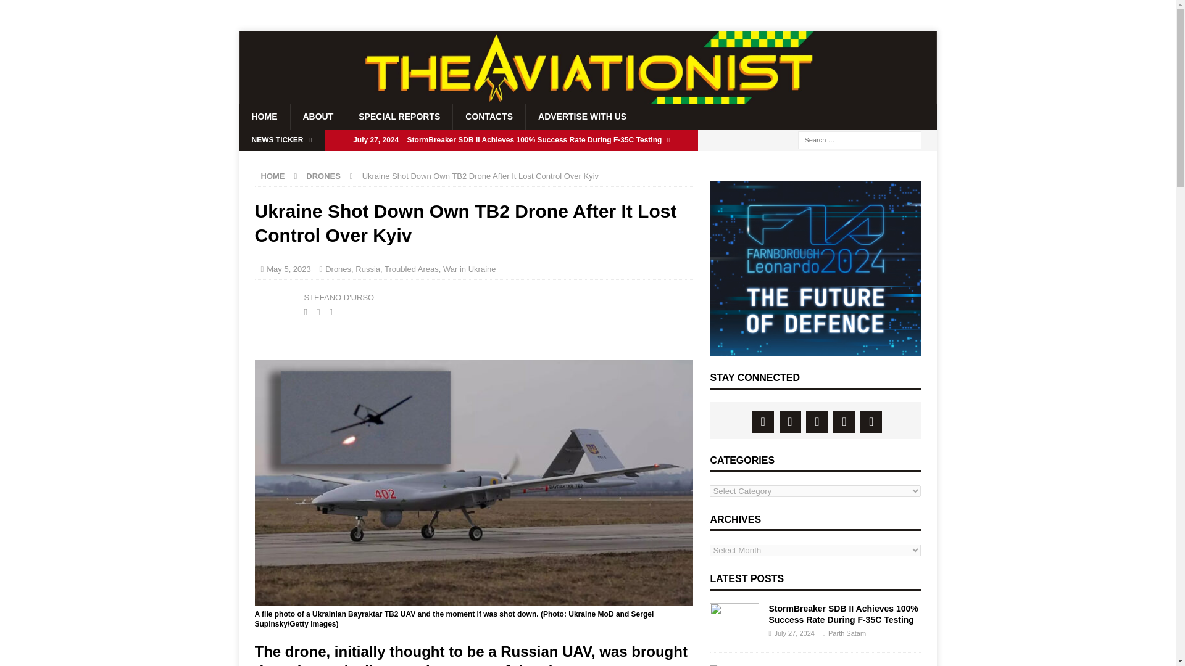  What do you see at coordinates (368, 269) in the screenshot?
I see `Russia` at bounding box center [368, 269].